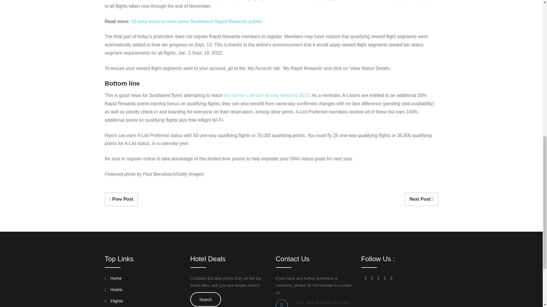  Describe the element at coordinates (114, 302) in the screenshot. I see `Flights` at that location.